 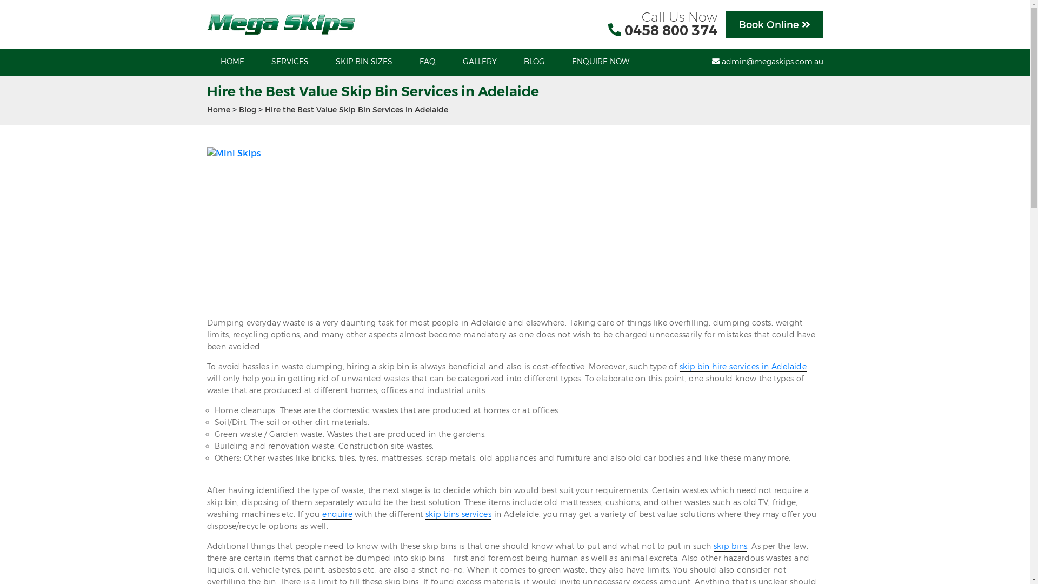 I want to click on FAQ, so click(x=427, y=62).